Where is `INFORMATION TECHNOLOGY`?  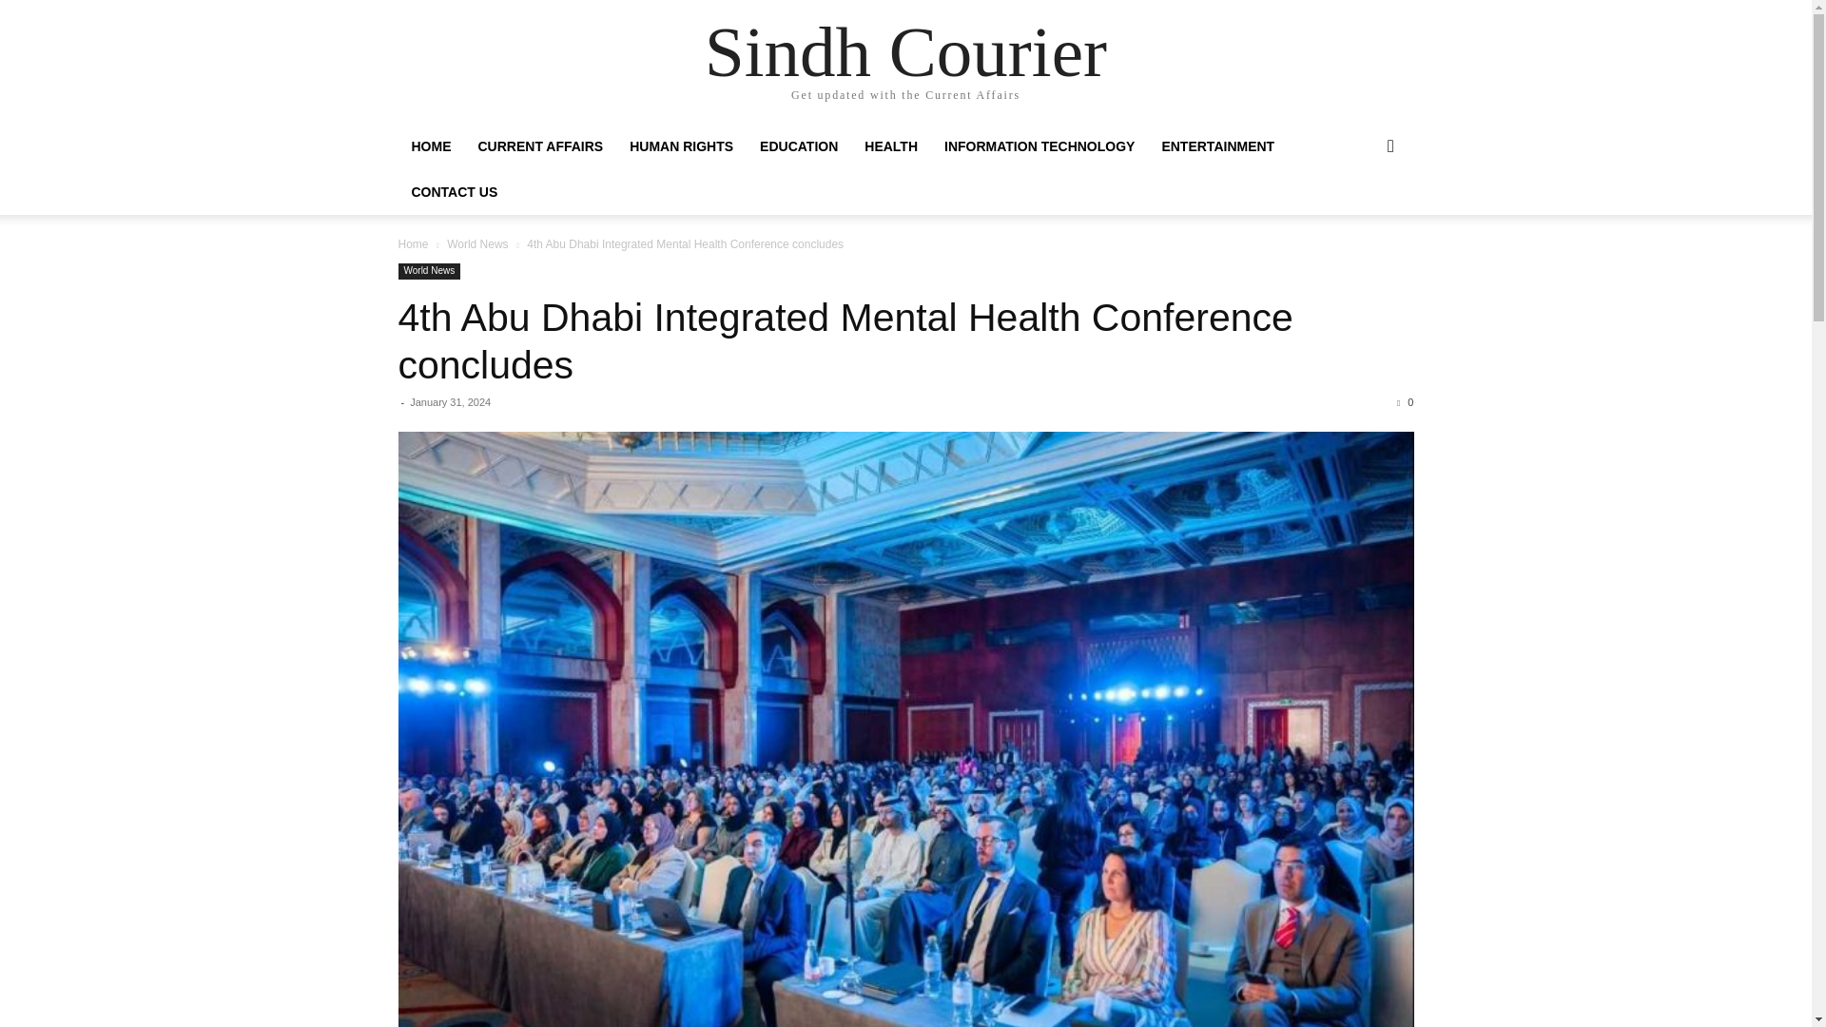 INFORMATION TECHNOLOGY is located at coordinates (1039, 146).